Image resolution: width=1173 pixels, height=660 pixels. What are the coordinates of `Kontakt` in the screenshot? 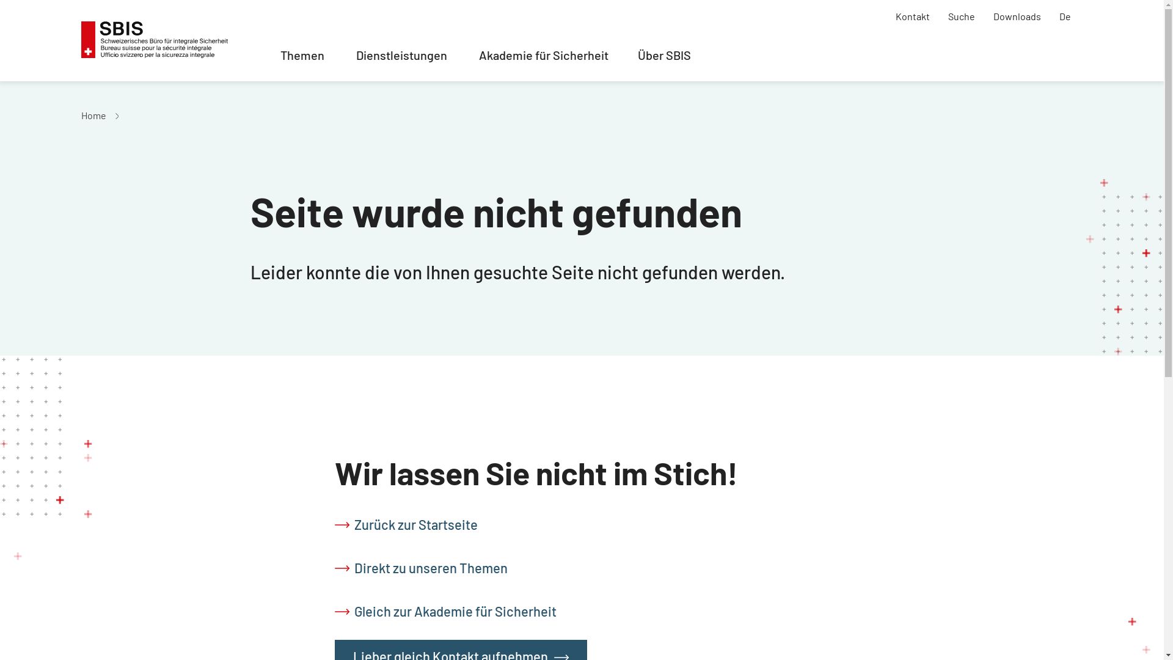 It's located at (913, 18).